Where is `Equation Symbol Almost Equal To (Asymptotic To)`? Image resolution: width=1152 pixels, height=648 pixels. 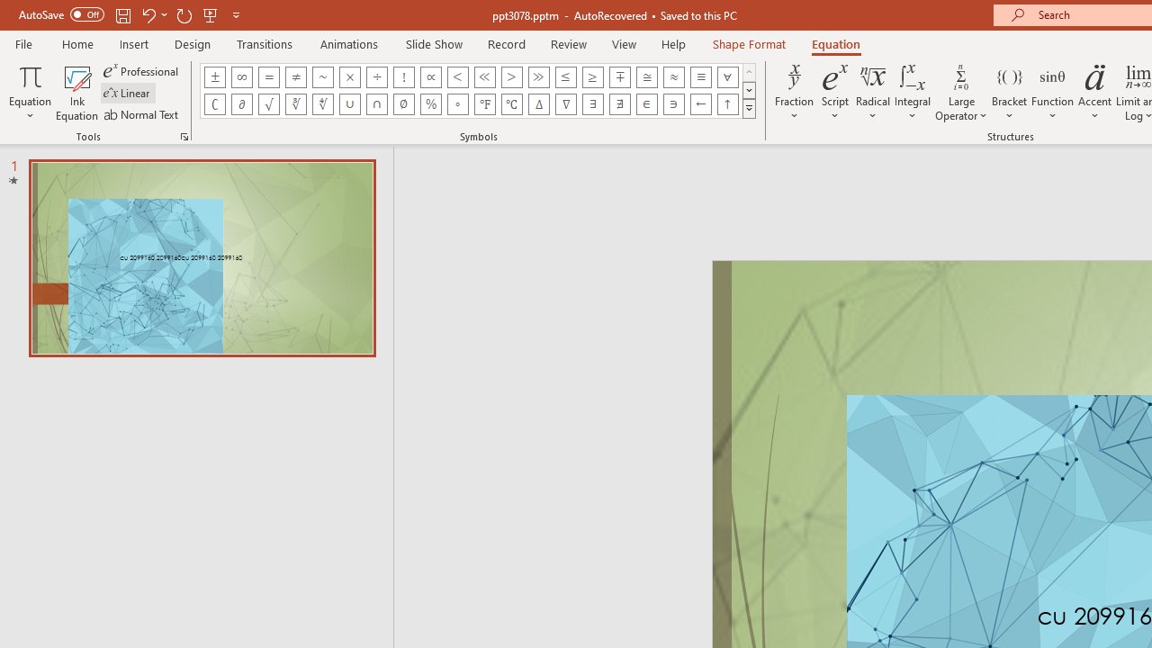 Equation Symbol Almost Equal To (Asymptotic To) is located at coordinates (673, 77).